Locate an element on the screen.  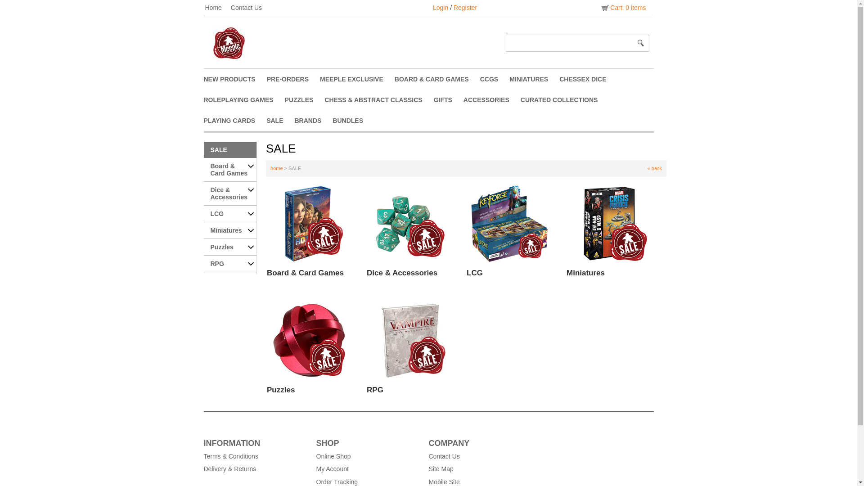
Puzzles is located at coordinates (230, 247).